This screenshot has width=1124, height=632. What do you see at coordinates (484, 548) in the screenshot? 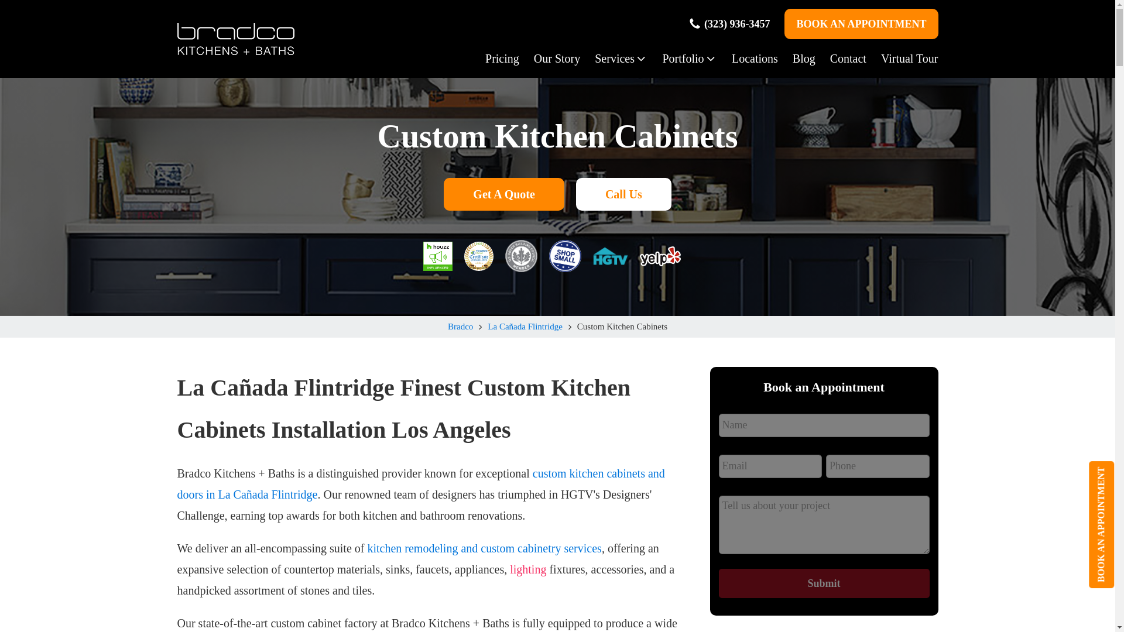
I see `kitchen remodeling and custom cabinetry services` at bounding box center [484, 548].